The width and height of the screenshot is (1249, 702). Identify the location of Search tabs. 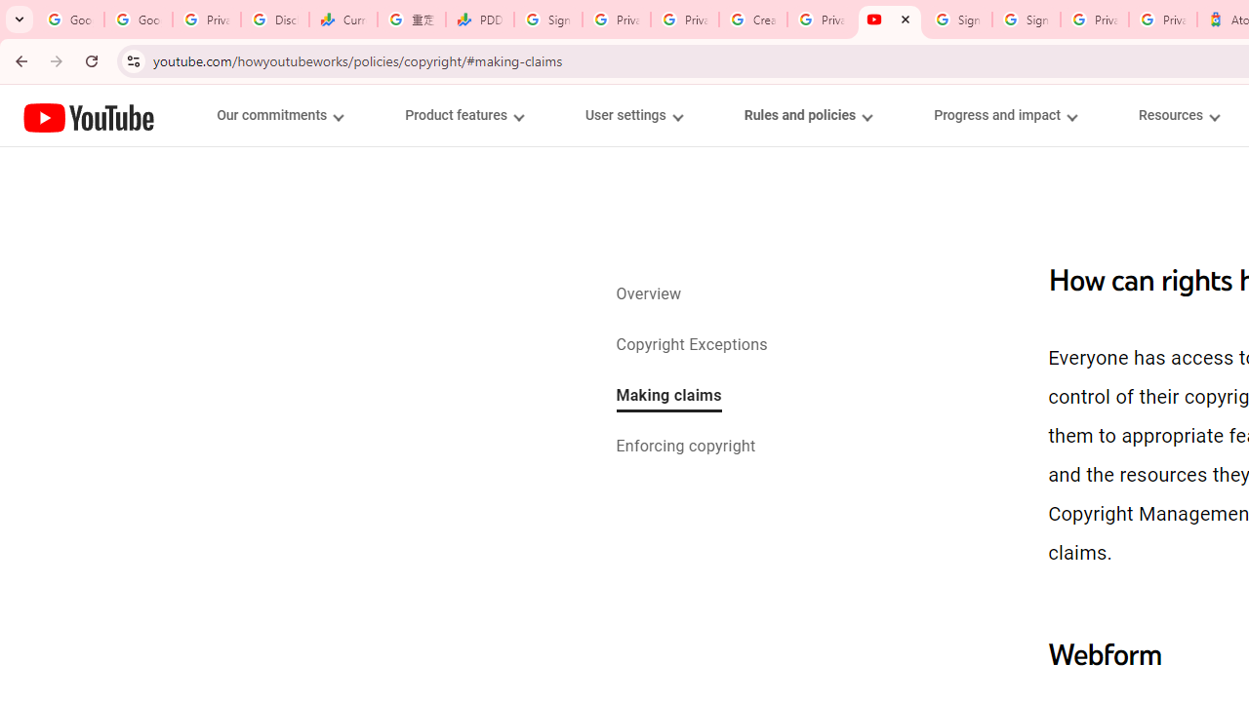
(20, 19).